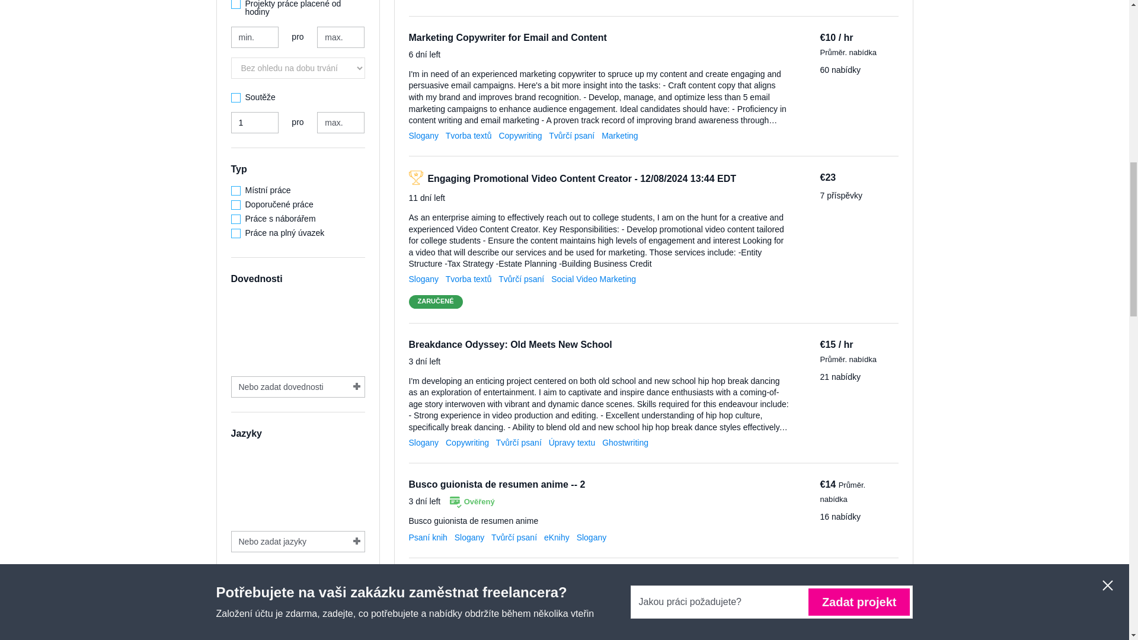 This screenshot has height=640, width=1138. I want to click on Slogany, so click(424, 279).